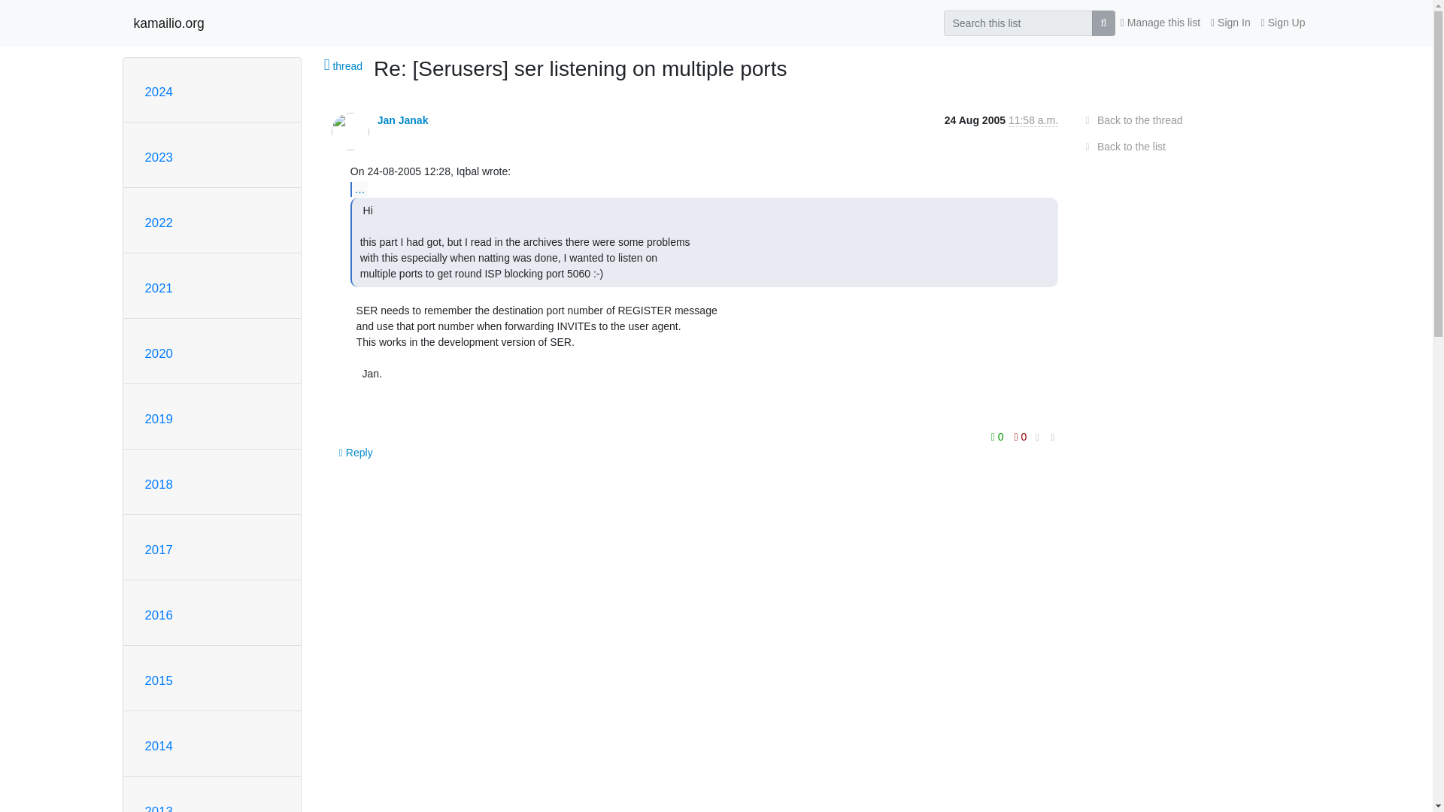 The width and height of the screenshot is (1444, 812). What do you see at coordinates (158, 157) in the screenshot?
I see `2023` at bounding box center [158, 157].